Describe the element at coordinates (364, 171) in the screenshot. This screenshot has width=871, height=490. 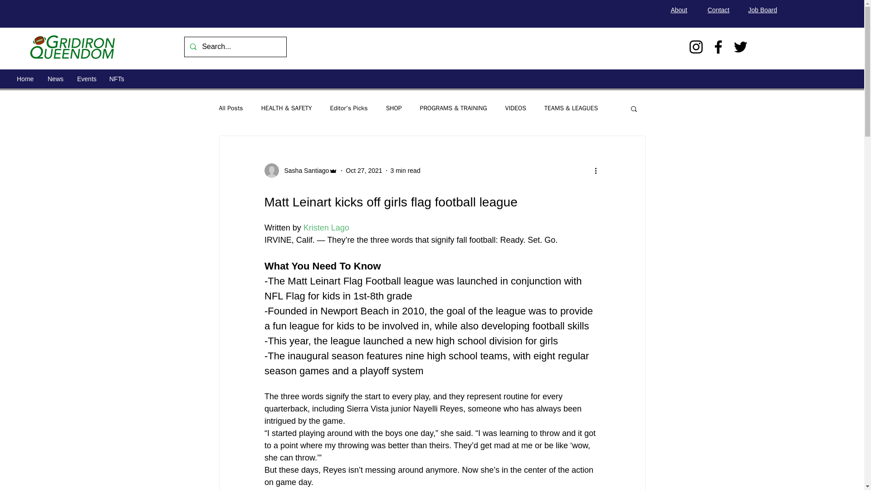
I see `Oct 27, 2021` at that location.